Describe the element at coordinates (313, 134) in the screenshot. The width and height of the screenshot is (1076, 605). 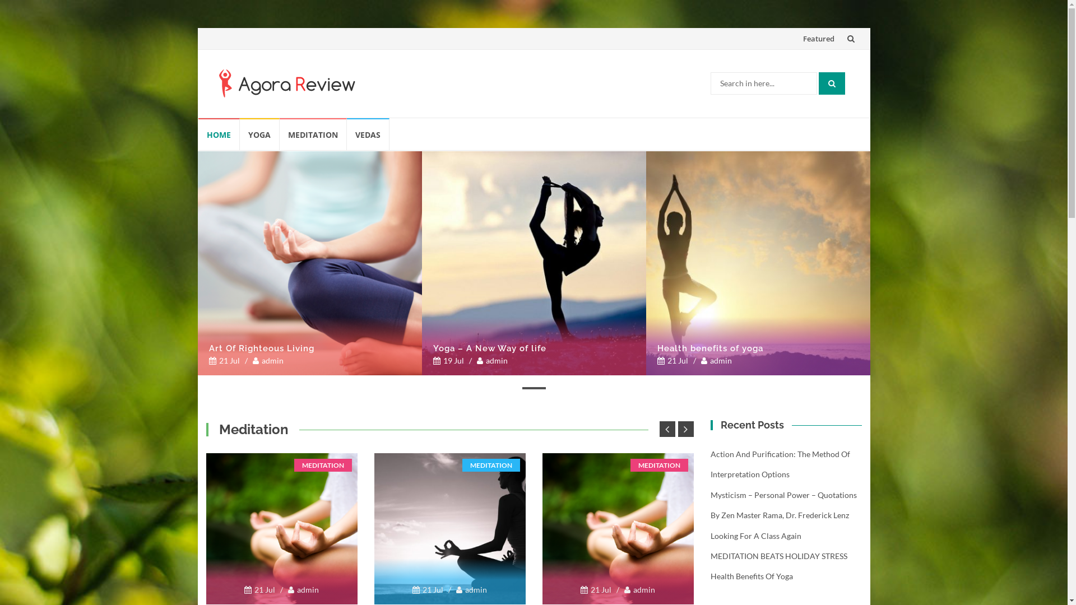
I see `MEDITATION` at that location.